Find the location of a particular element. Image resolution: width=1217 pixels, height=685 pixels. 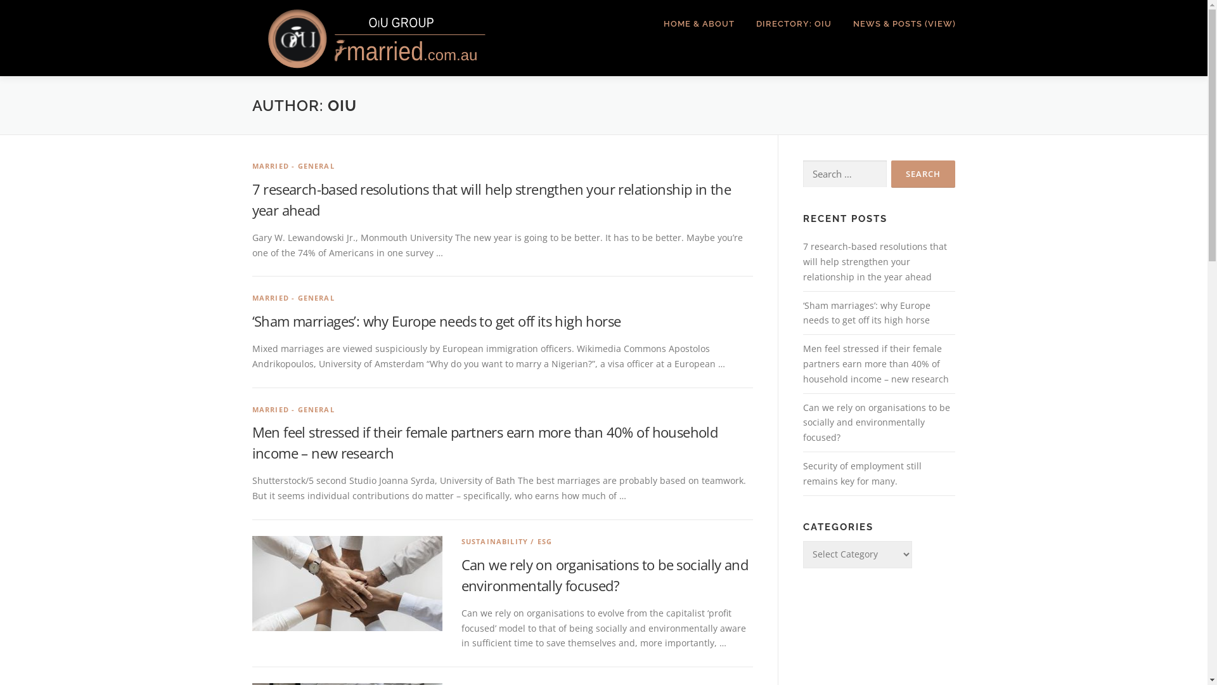

Security of employment still remains key for many. is located at coordinates (862, 473).